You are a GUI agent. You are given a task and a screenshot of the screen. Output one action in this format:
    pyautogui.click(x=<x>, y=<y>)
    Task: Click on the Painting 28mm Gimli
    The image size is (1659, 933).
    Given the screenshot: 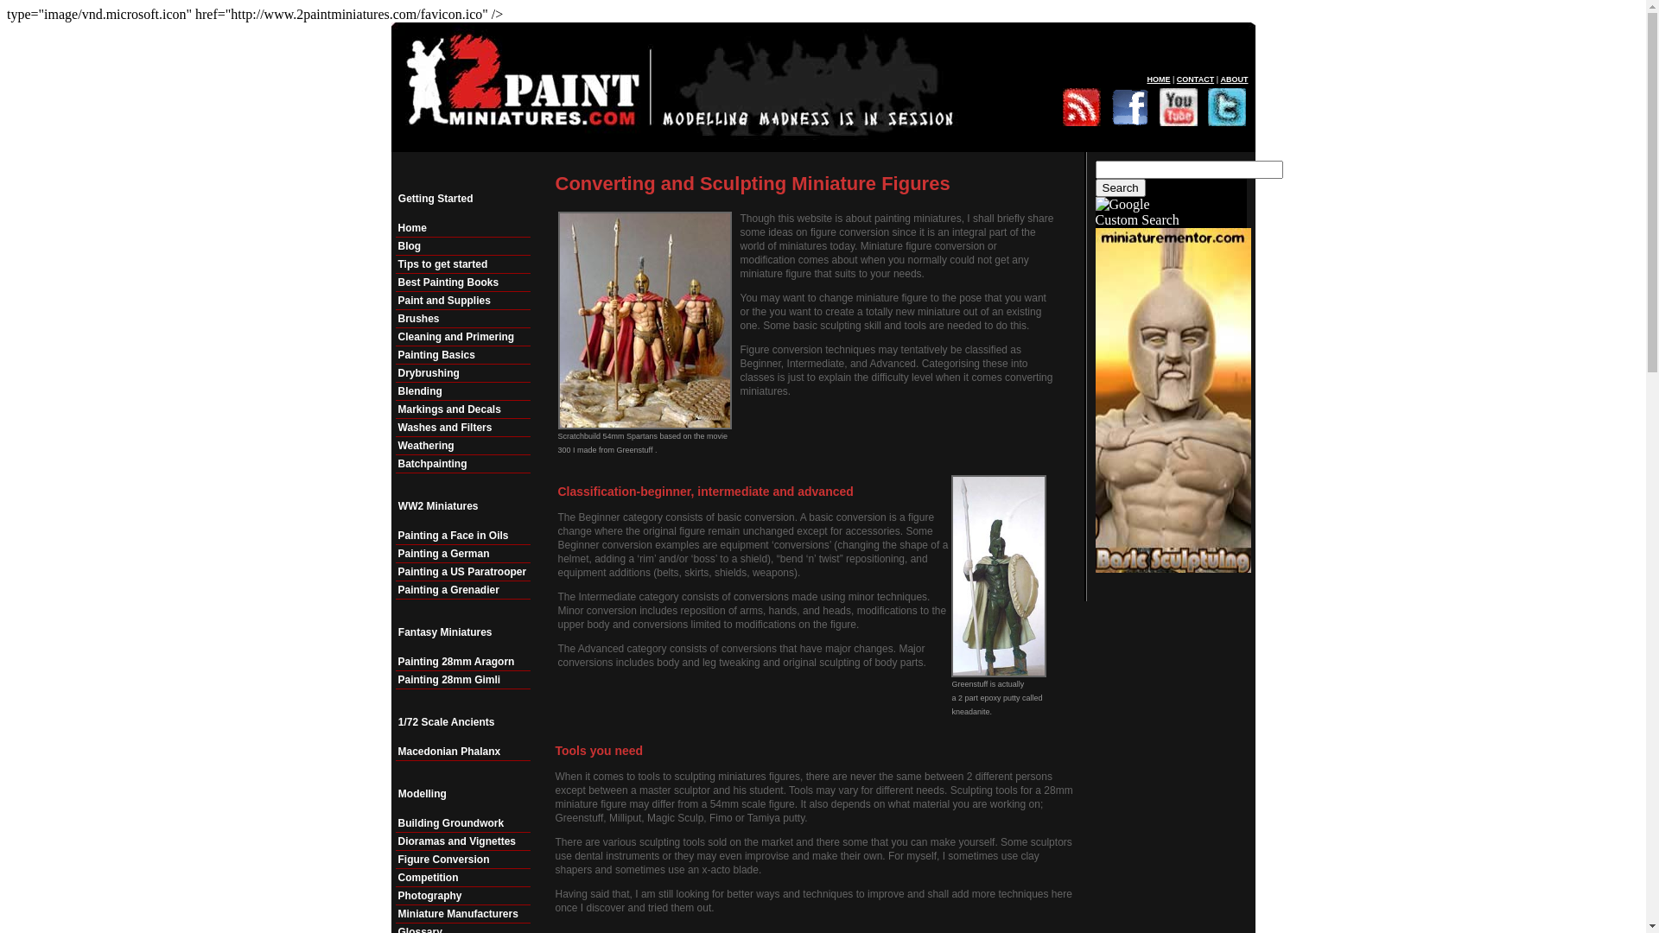 What is the action you would take?
    pyautogui.click(x=463, y=681)
    